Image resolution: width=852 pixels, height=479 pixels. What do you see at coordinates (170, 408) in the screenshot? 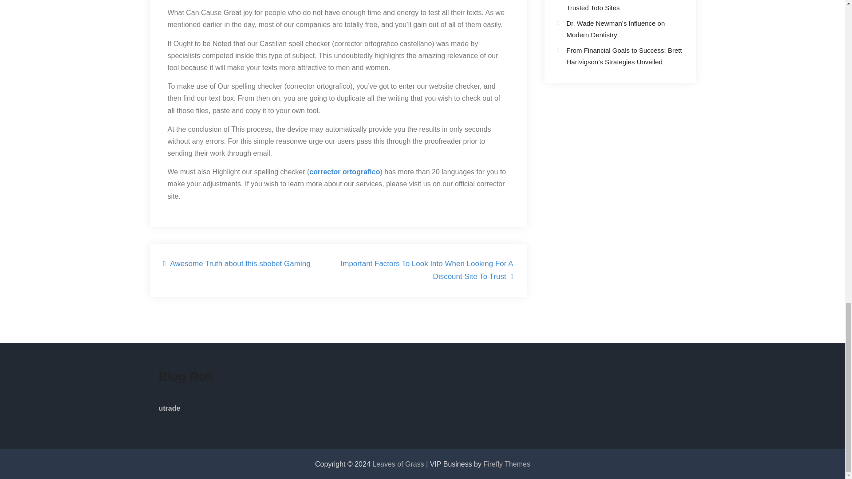
I see `utrade` at bounding box center [170, 408].